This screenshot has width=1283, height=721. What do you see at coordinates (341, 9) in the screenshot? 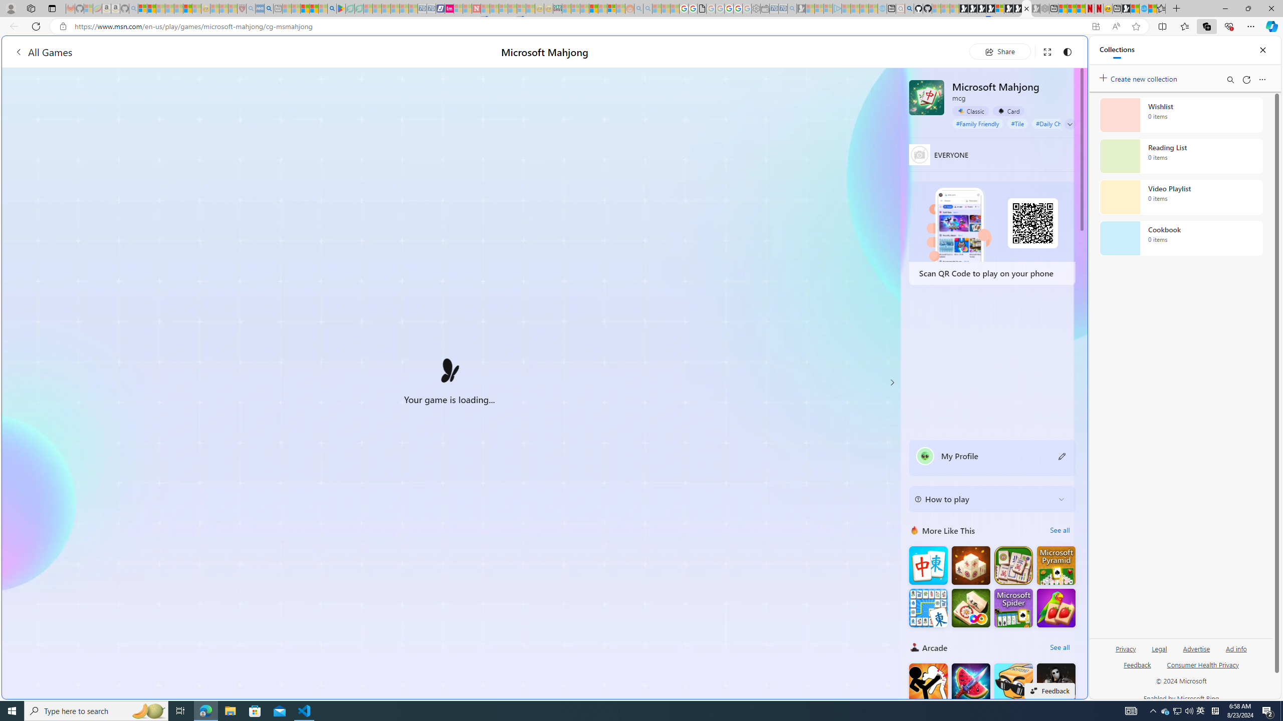
I see `Bluey: Let's Play! - Apps on Google Play` at bounding box center [341, 9].